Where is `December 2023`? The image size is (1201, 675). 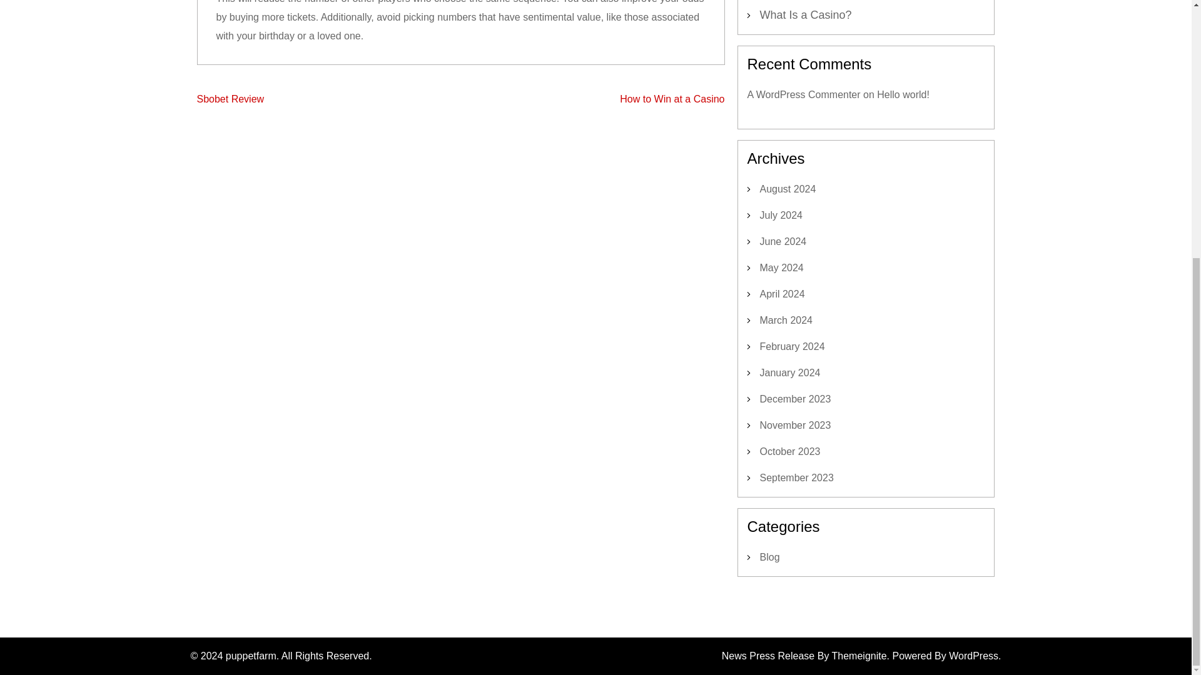 December 2023 is located at coordinates (794, 399).